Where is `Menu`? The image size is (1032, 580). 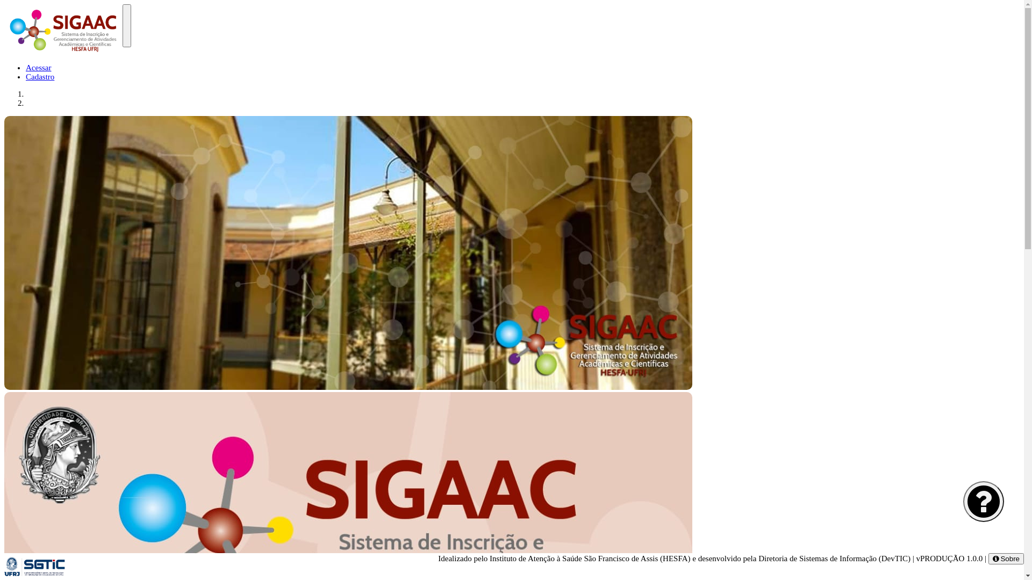 Menu is located at coordinates (127, 26).